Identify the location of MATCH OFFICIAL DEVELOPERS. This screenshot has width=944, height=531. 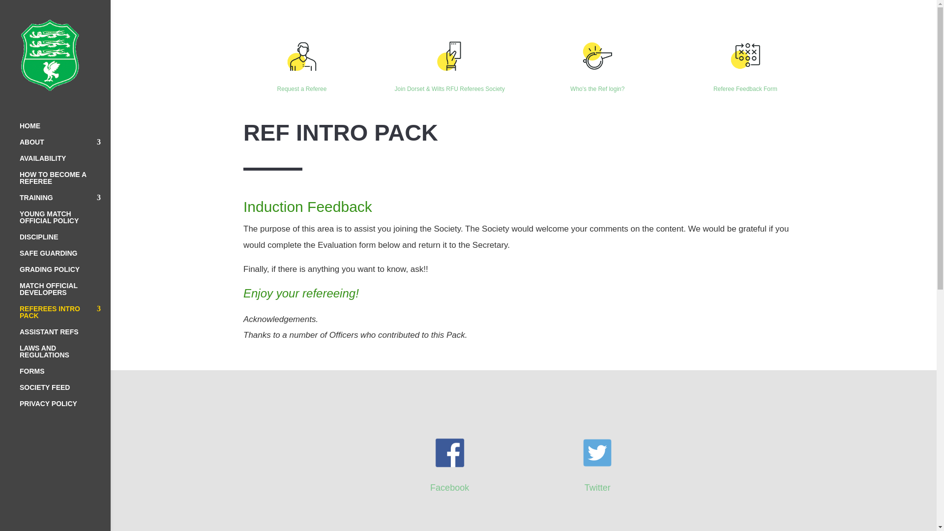
(65, 294).